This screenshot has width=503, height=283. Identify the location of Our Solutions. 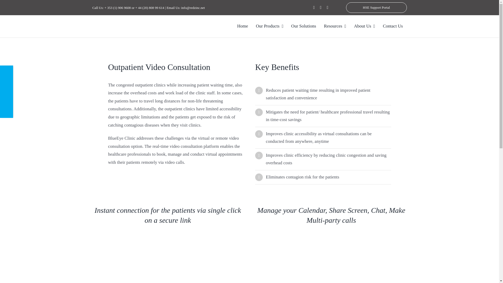
(303, 26).